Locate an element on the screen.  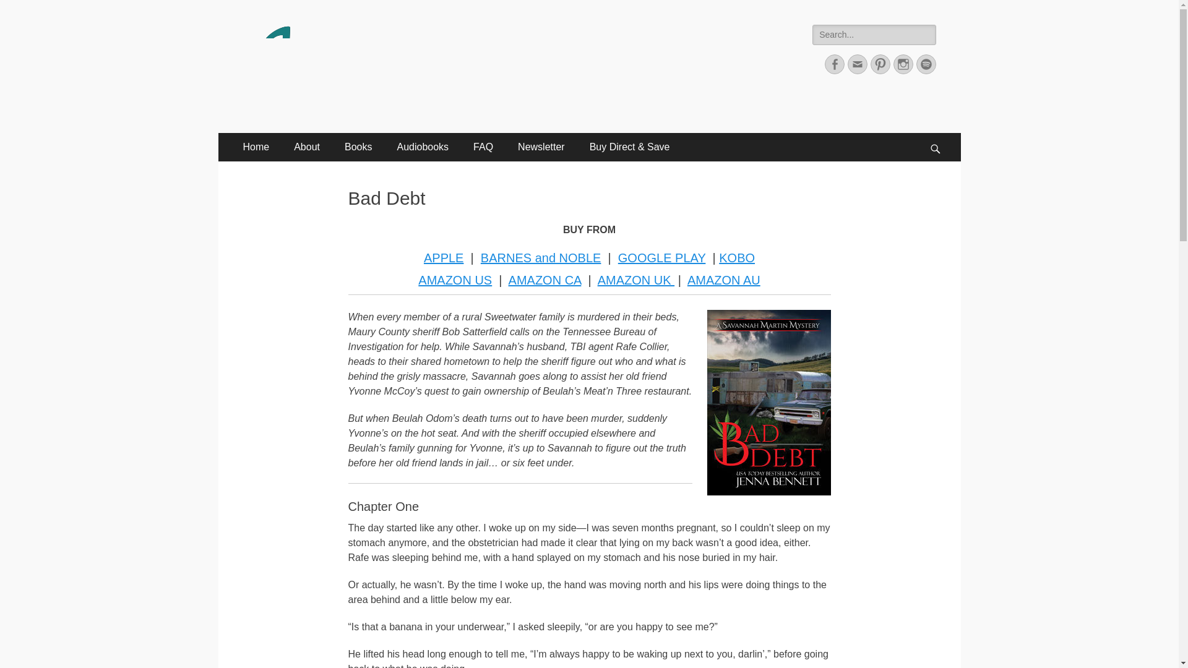
AMAZON US is located at coordinates (454, 280).